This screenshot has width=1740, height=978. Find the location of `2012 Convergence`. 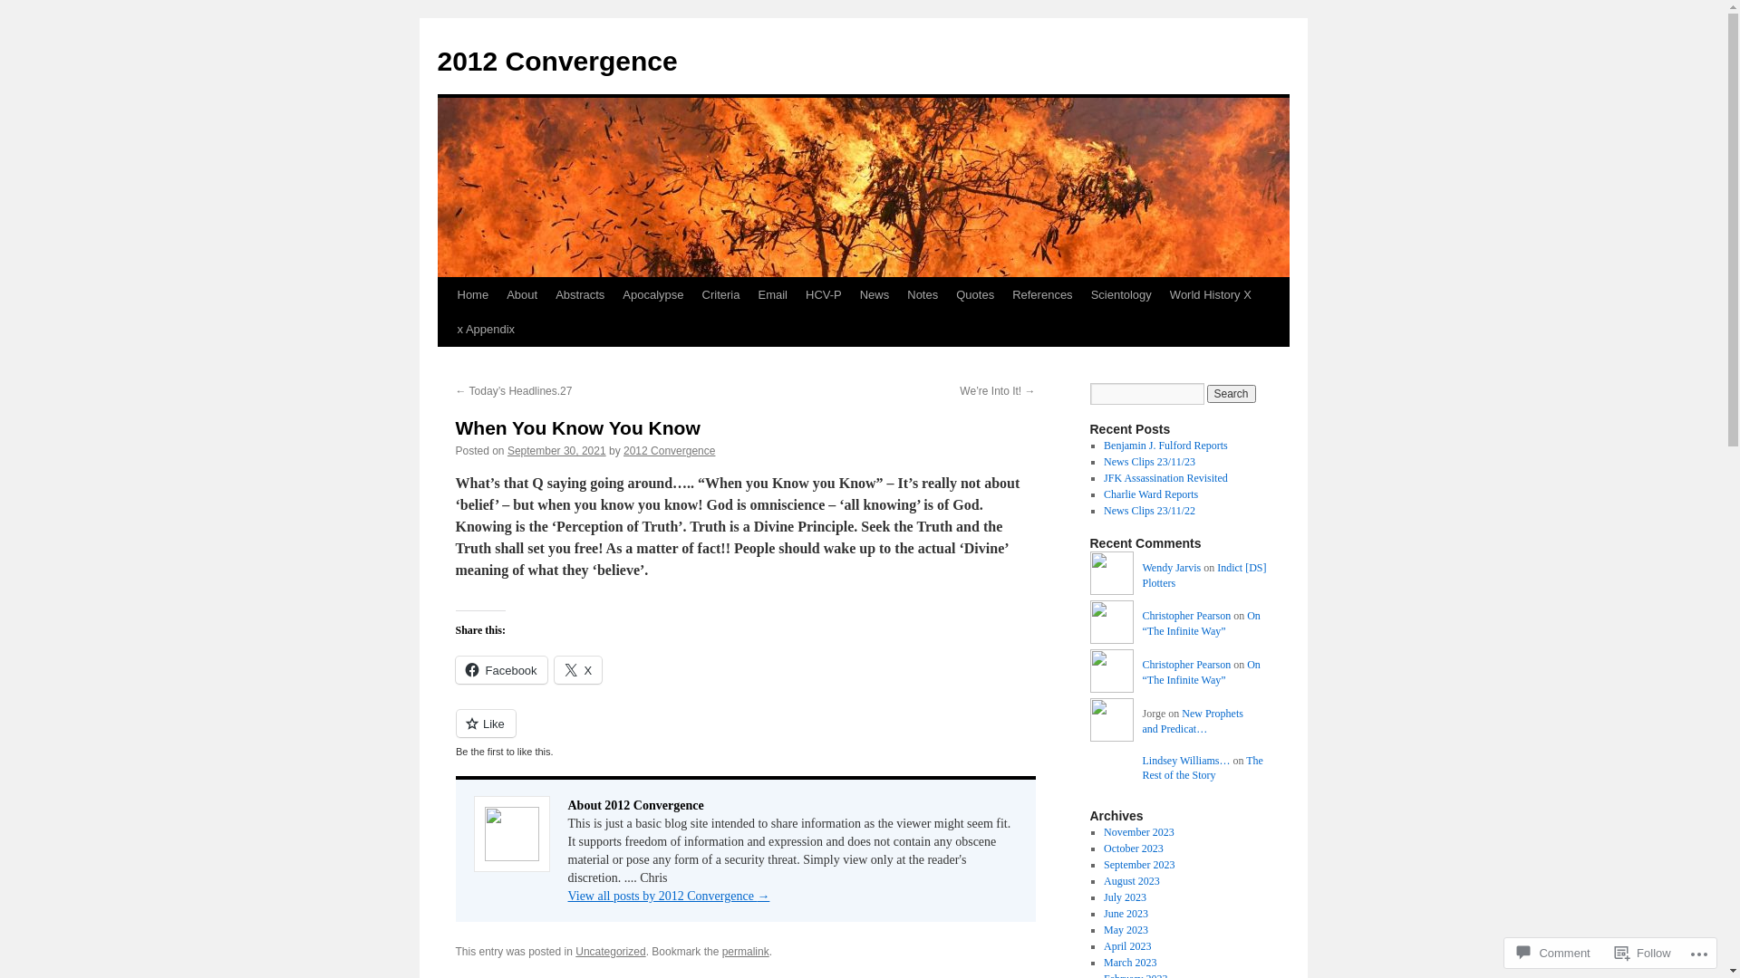

2012 Convergence is located at coordinates (669, 451).